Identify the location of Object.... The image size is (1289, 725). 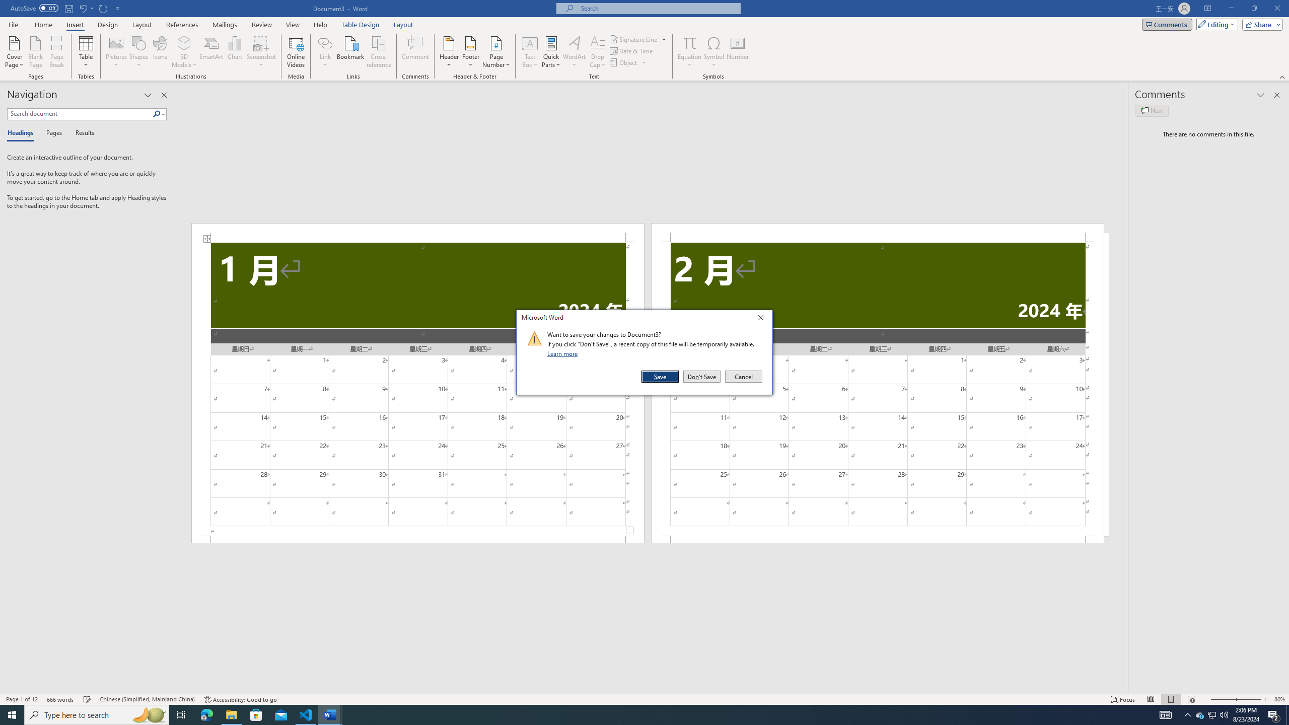
(628, 62).